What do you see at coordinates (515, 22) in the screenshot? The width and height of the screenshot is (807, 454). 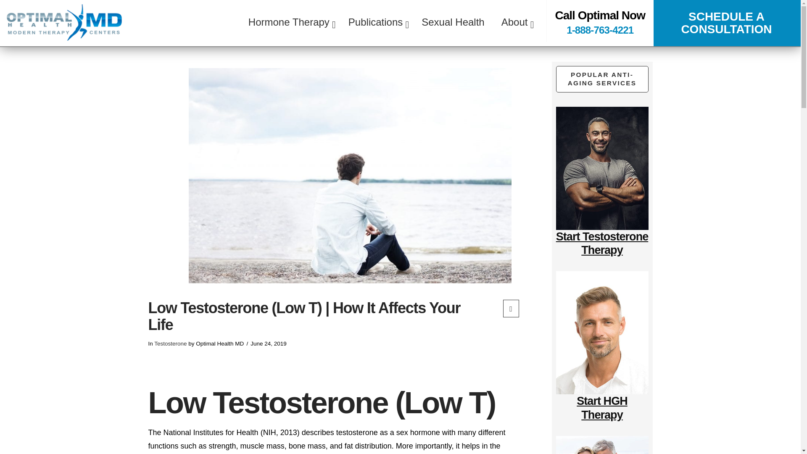 I see `About` at bounding box center [515, 22].